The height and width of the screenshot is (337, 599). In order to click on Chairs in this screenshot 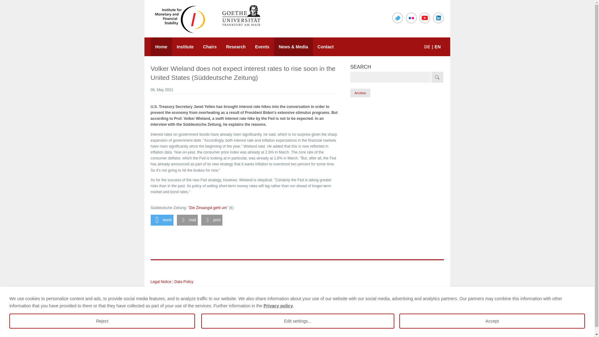, I will do `click(210, 47)`.